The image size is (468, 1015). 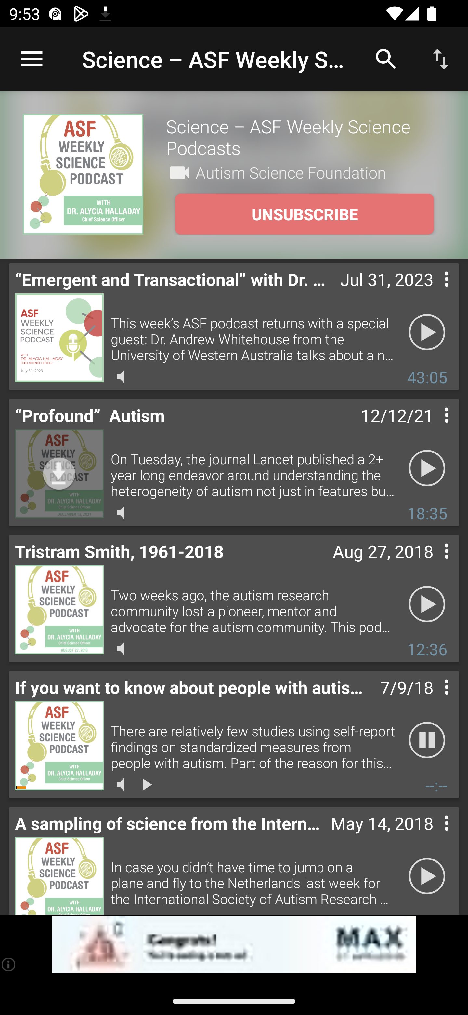 I want to click on Play, so click(x=427, y=332).